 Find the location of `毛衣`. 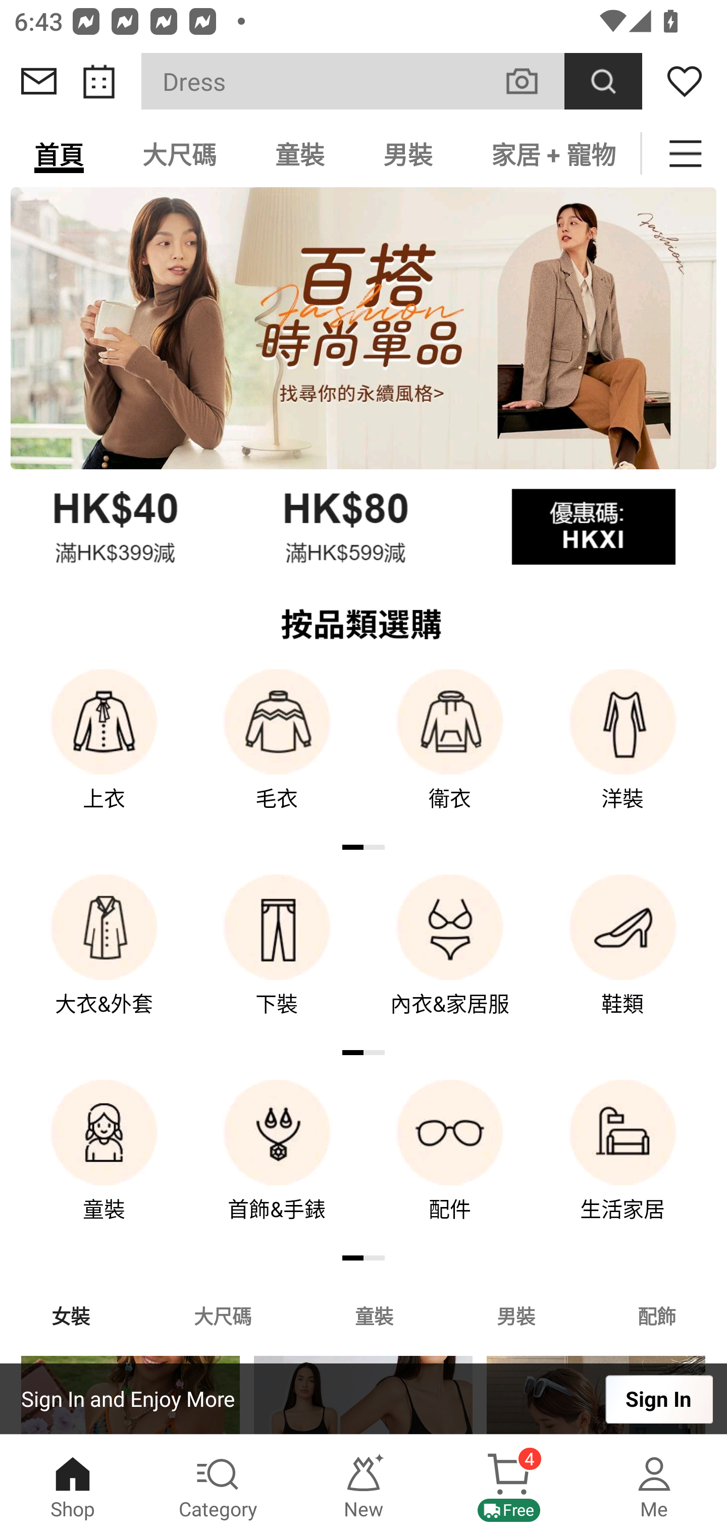

毛衣 is located at coordinates (277, 753).